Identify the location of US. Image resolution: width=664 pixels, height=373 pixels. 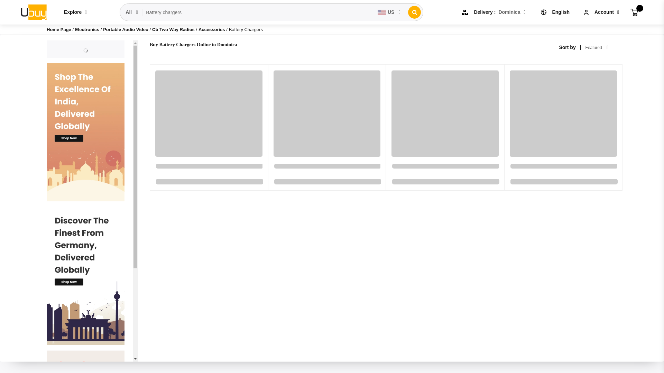
(389, 12).